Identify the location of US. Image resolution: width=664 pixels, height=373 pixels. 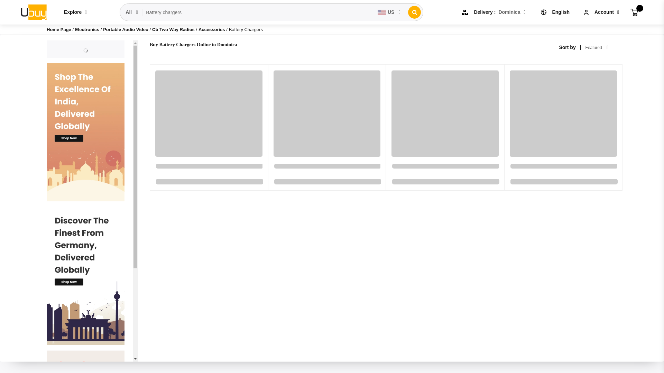
(389, 12).